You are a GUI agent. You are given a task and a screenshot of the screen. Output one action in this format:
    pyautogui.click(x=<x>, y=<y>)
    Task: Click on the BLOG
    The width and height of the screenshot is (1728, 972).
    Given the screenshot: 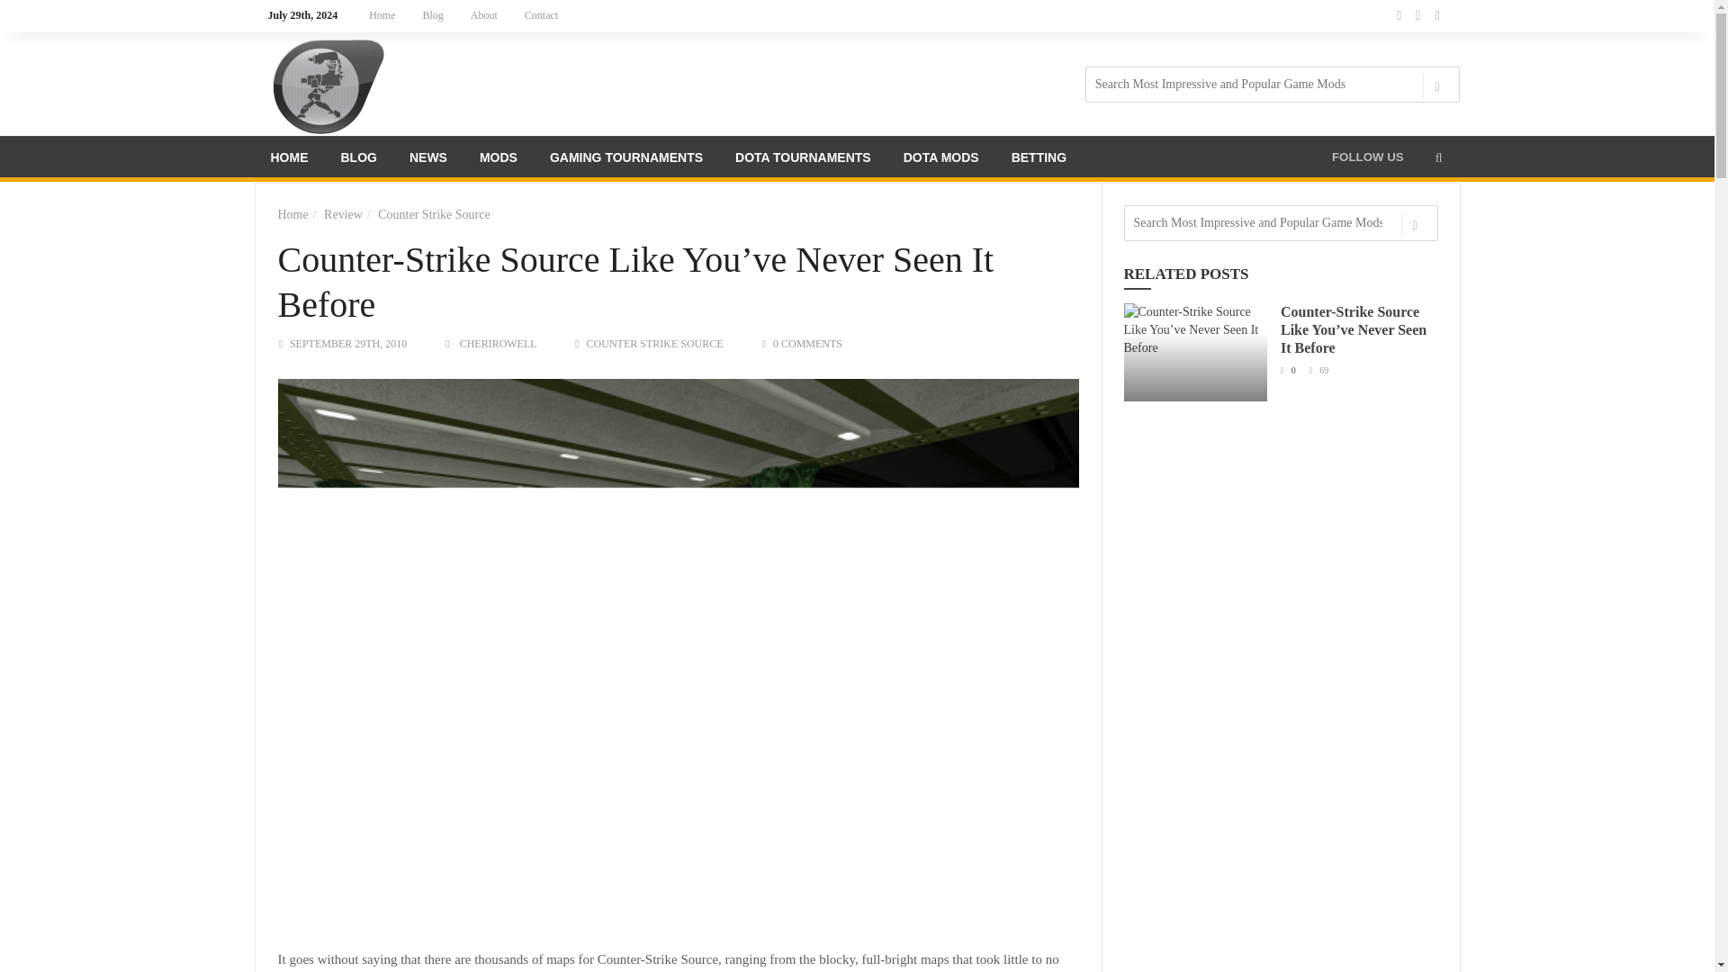 What is the action you would take?
    pyautogui.click(x=358, y=160)
    